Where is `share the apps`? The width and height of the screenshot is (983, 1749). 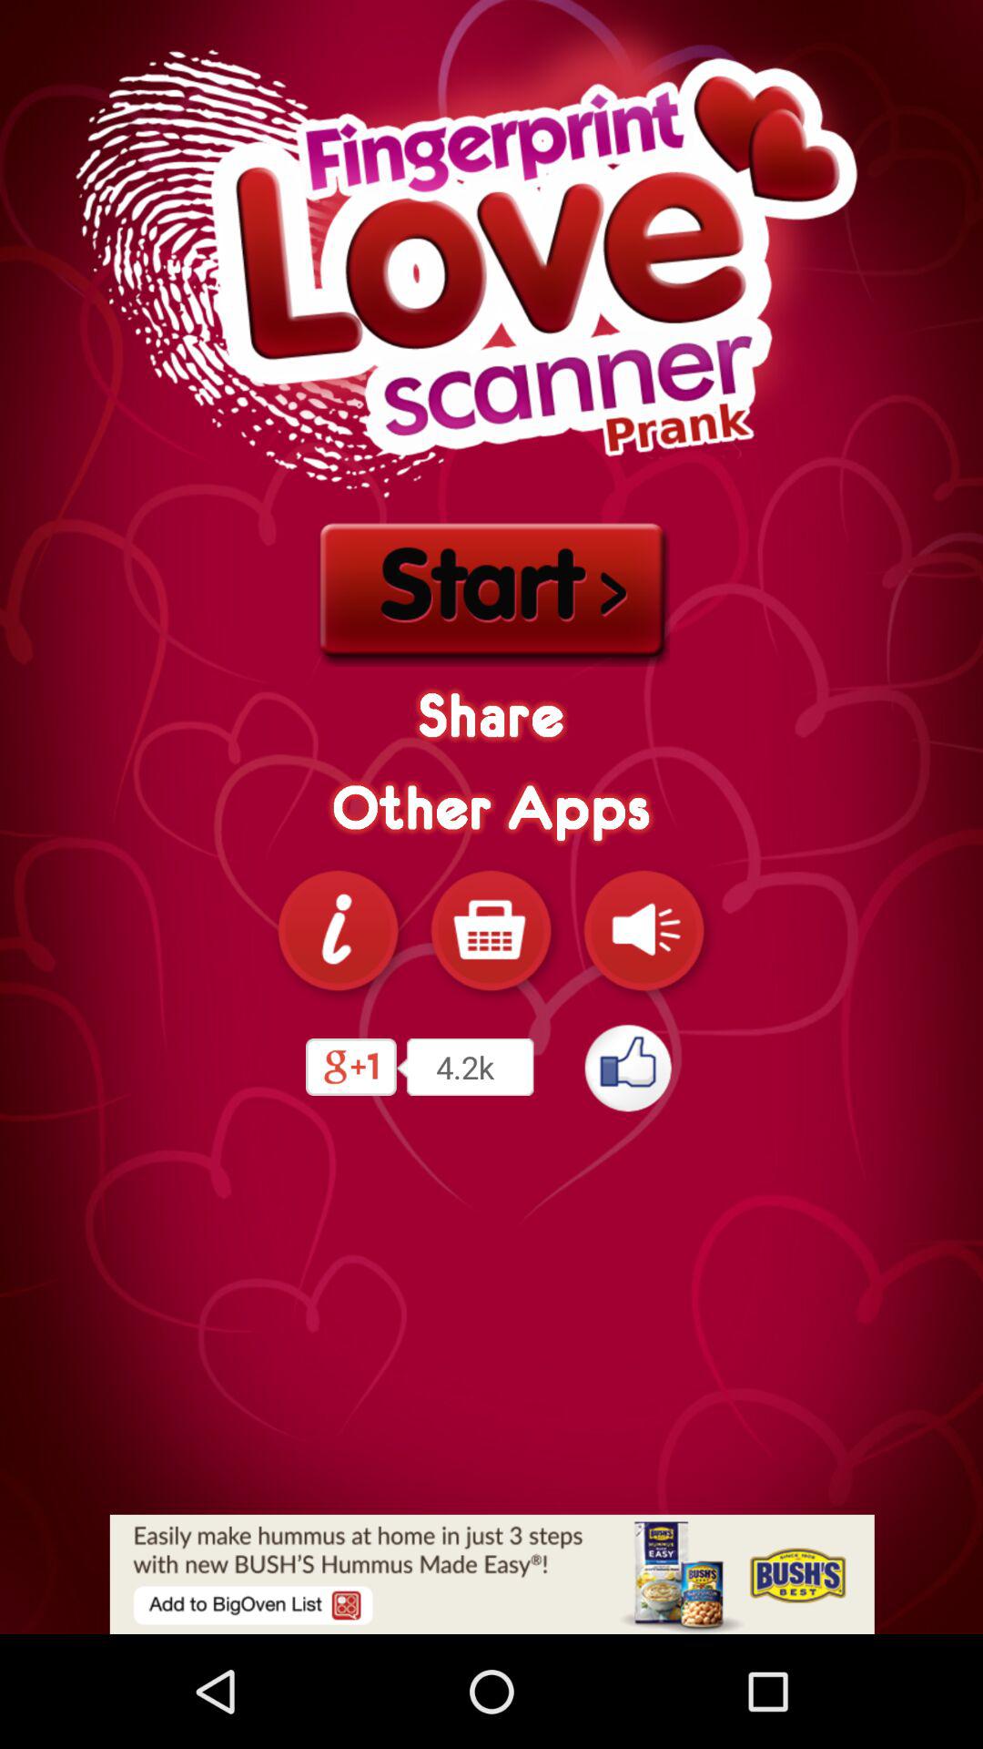
share the apps is located at coordinates (339, 930).